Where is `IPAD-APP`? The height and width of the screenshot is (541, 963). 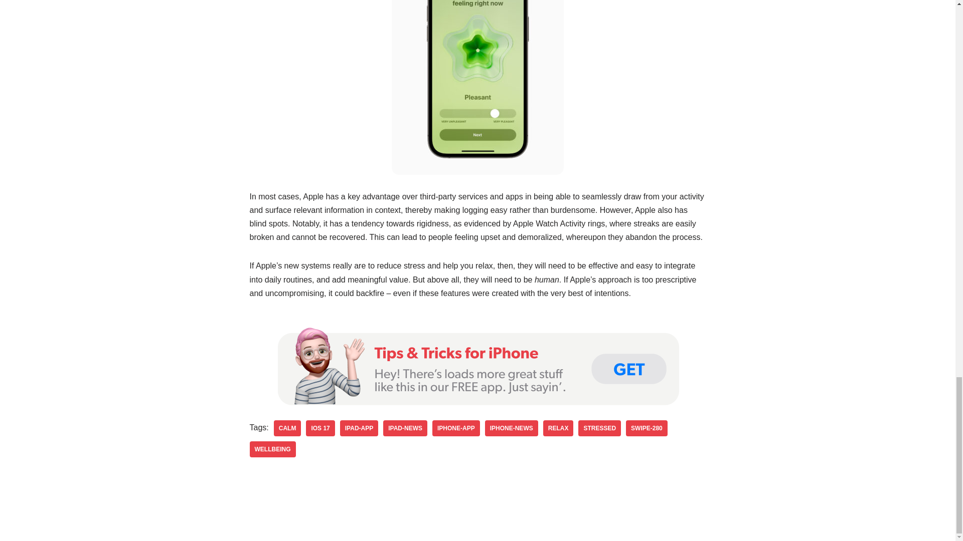 IPAD-APP is located at coordinates (359, 428).